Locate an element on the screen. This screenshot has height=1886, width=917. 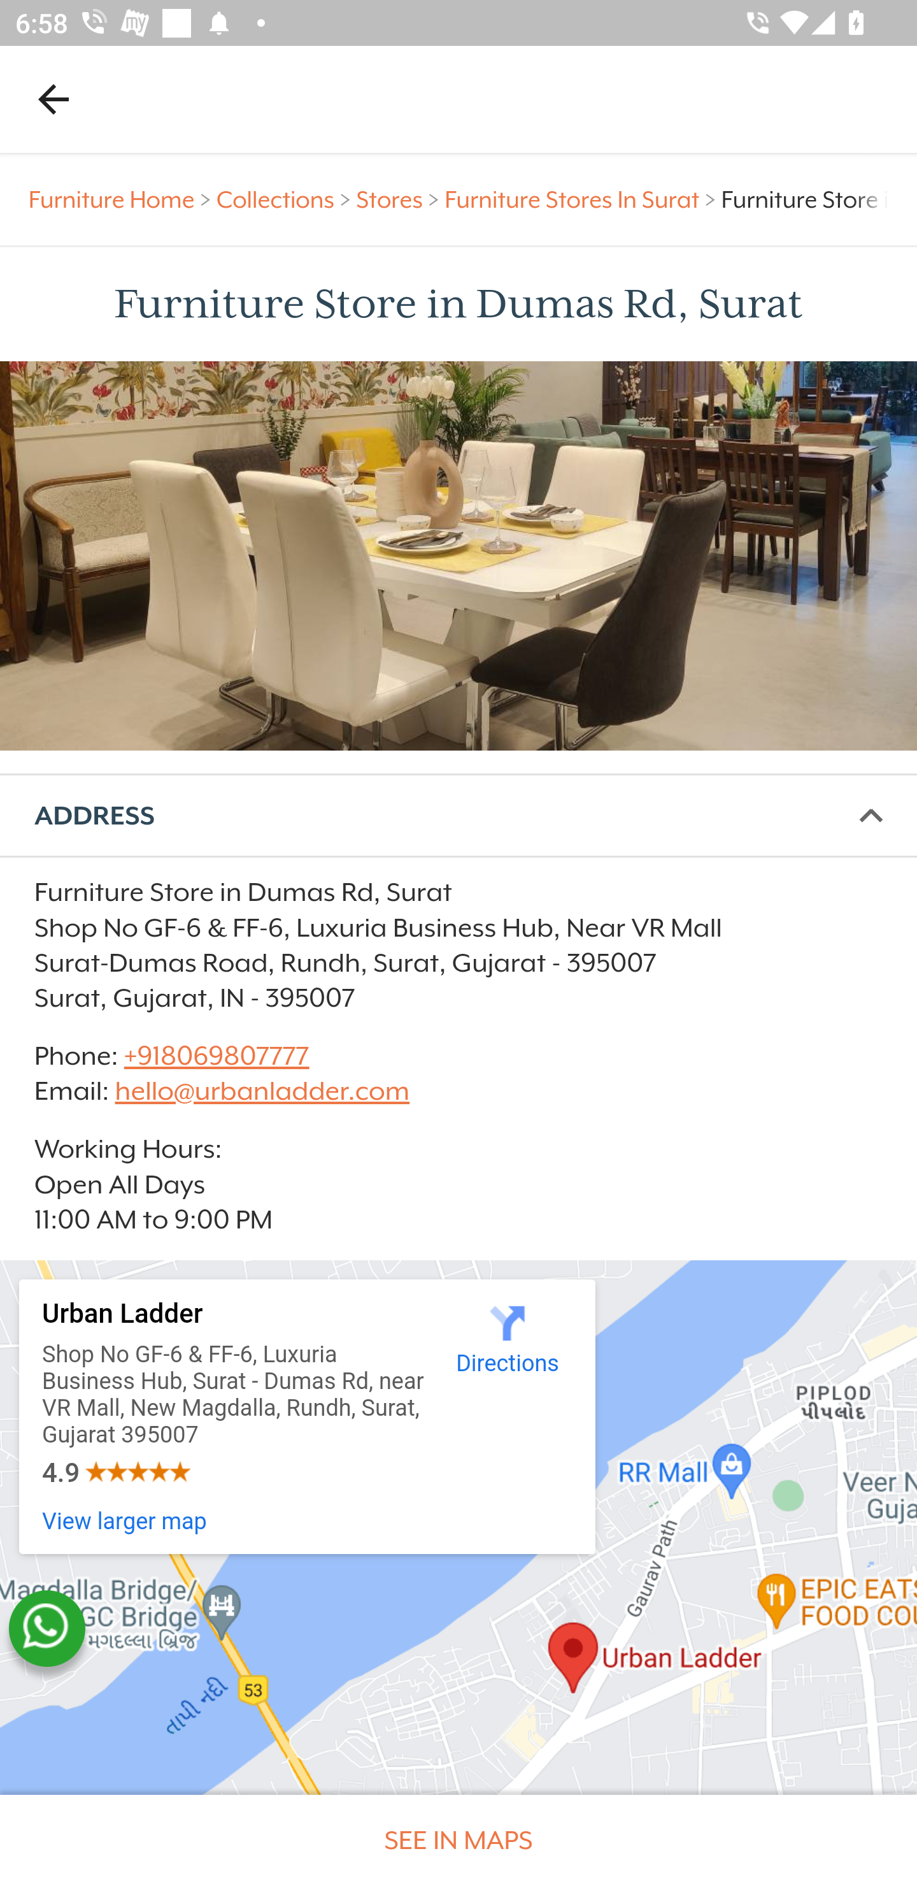
ADDRESS is located at coordinates (458, 816).